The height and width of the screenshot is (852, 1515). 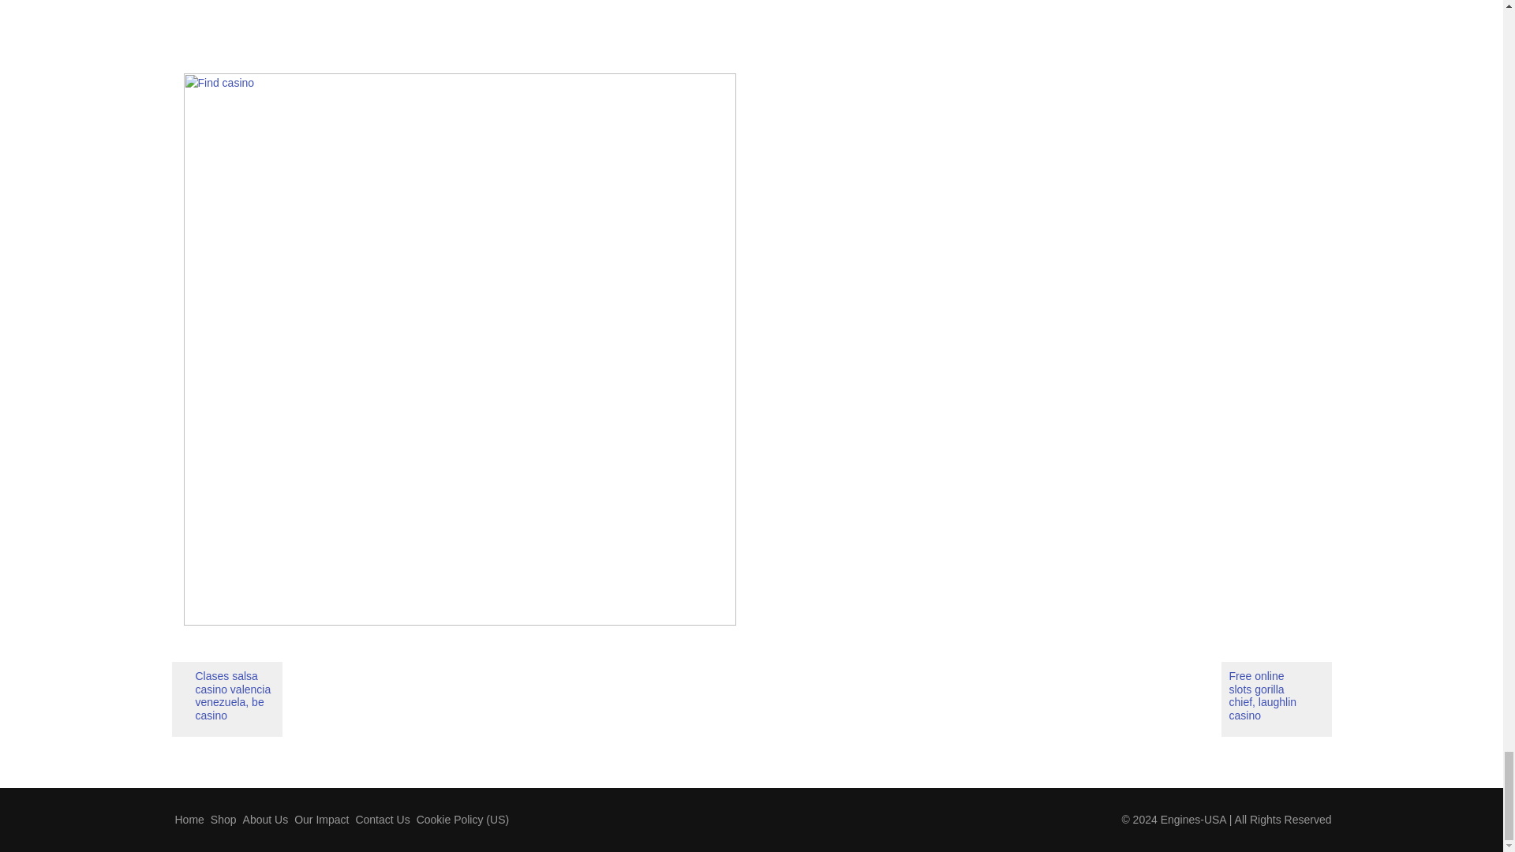 I want to click on Clases salsa casino valencia venezuela, be casino, so click(x=227, y=699).